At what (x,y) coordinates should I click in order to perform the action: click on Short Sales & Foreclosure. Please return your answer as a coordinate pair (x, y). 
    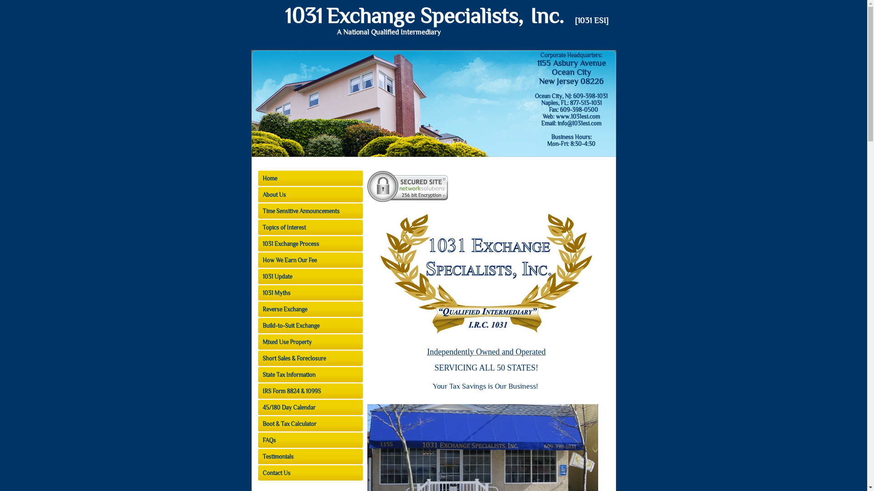
    Looking at the image, I should click on (310, 358).